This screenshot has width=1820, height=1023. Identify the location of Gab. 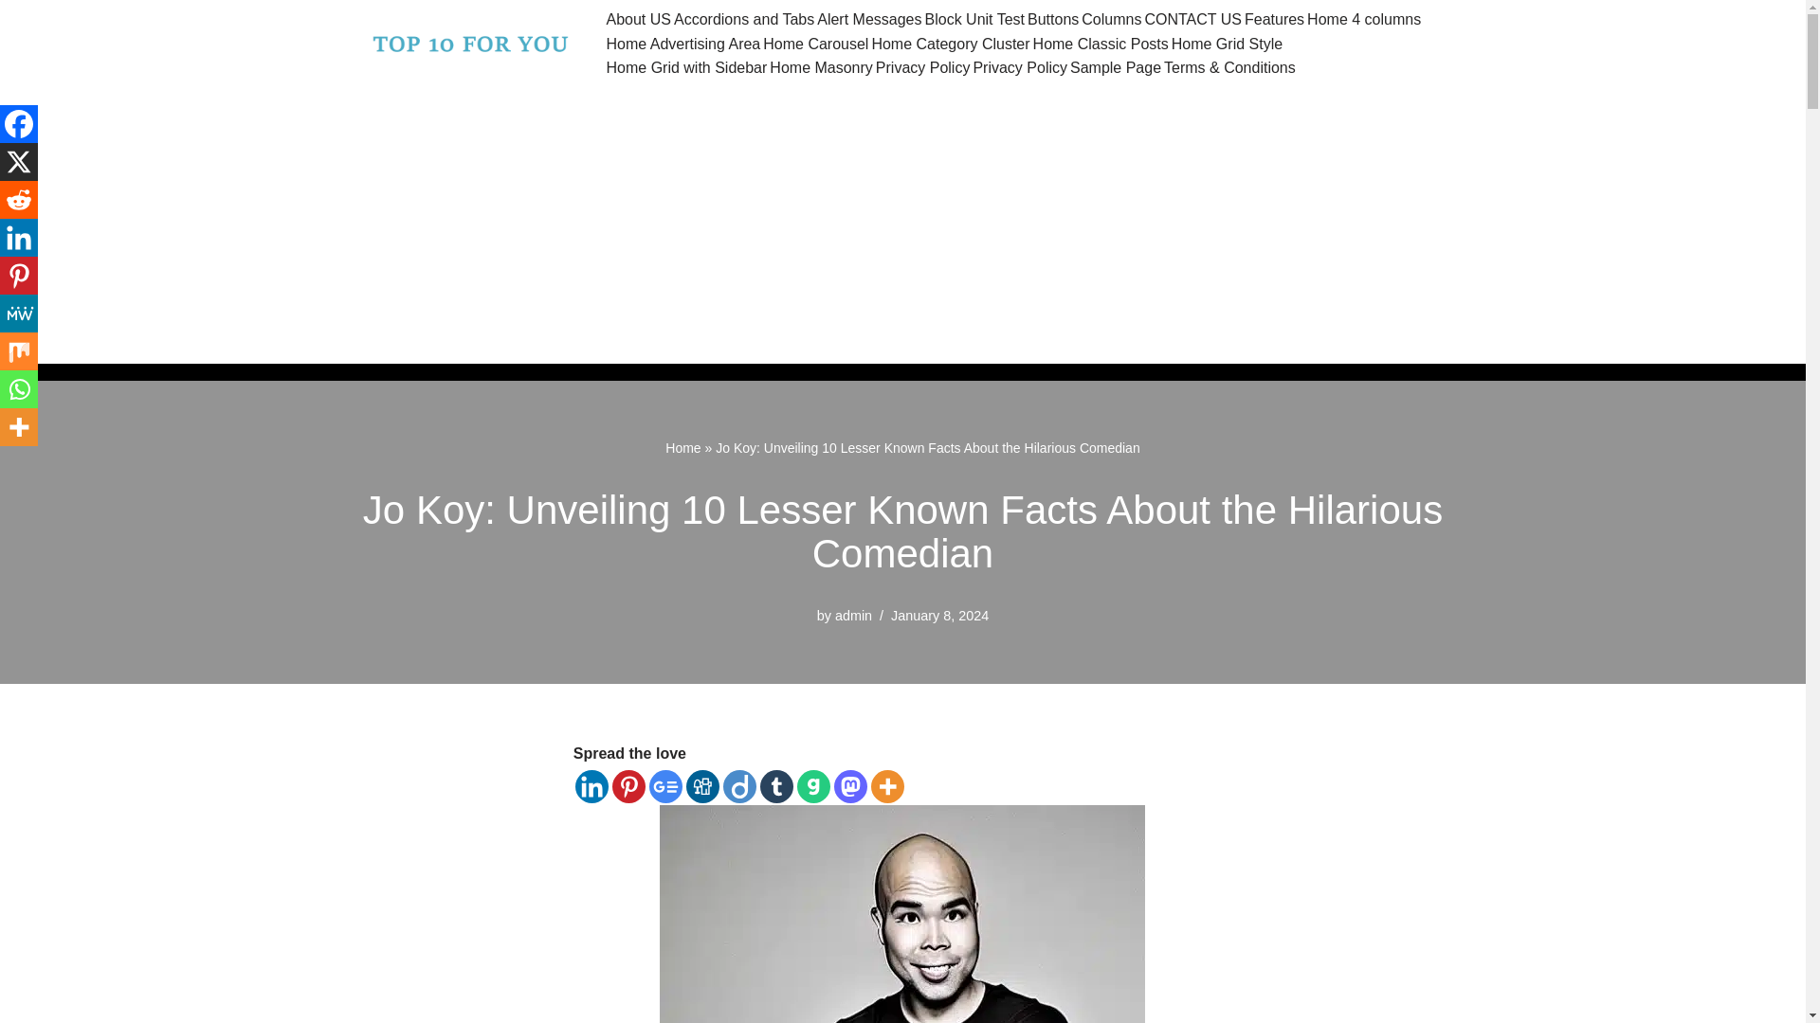
(813, 786).